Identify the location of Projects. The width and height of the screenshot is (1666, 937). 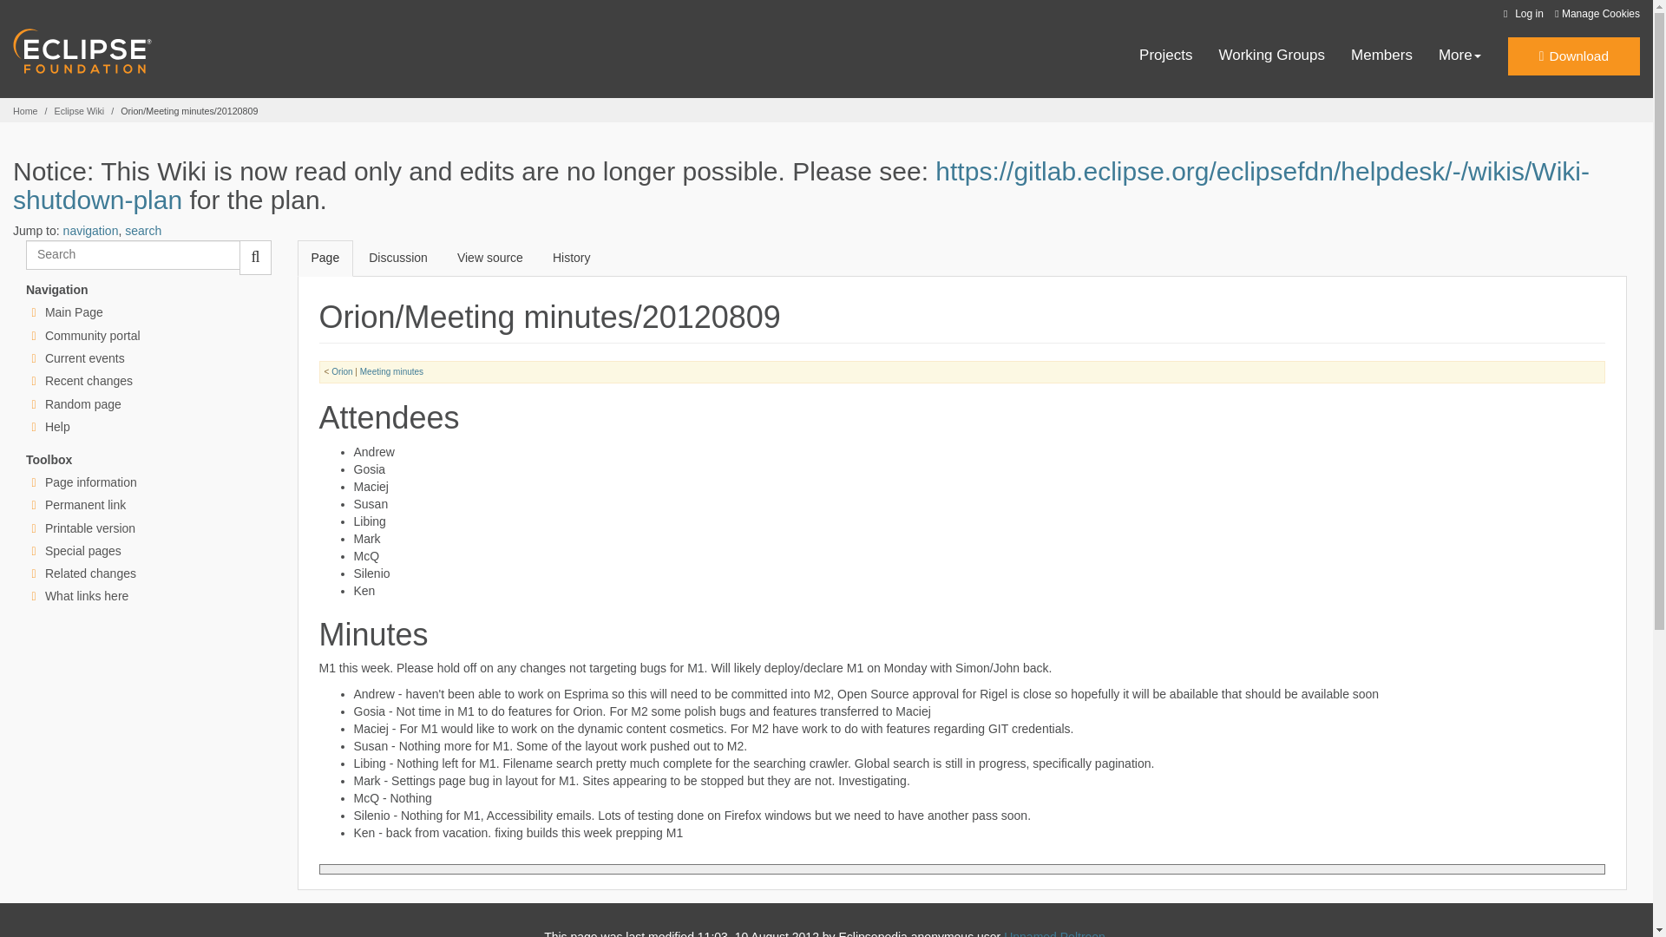
(1166, 56).